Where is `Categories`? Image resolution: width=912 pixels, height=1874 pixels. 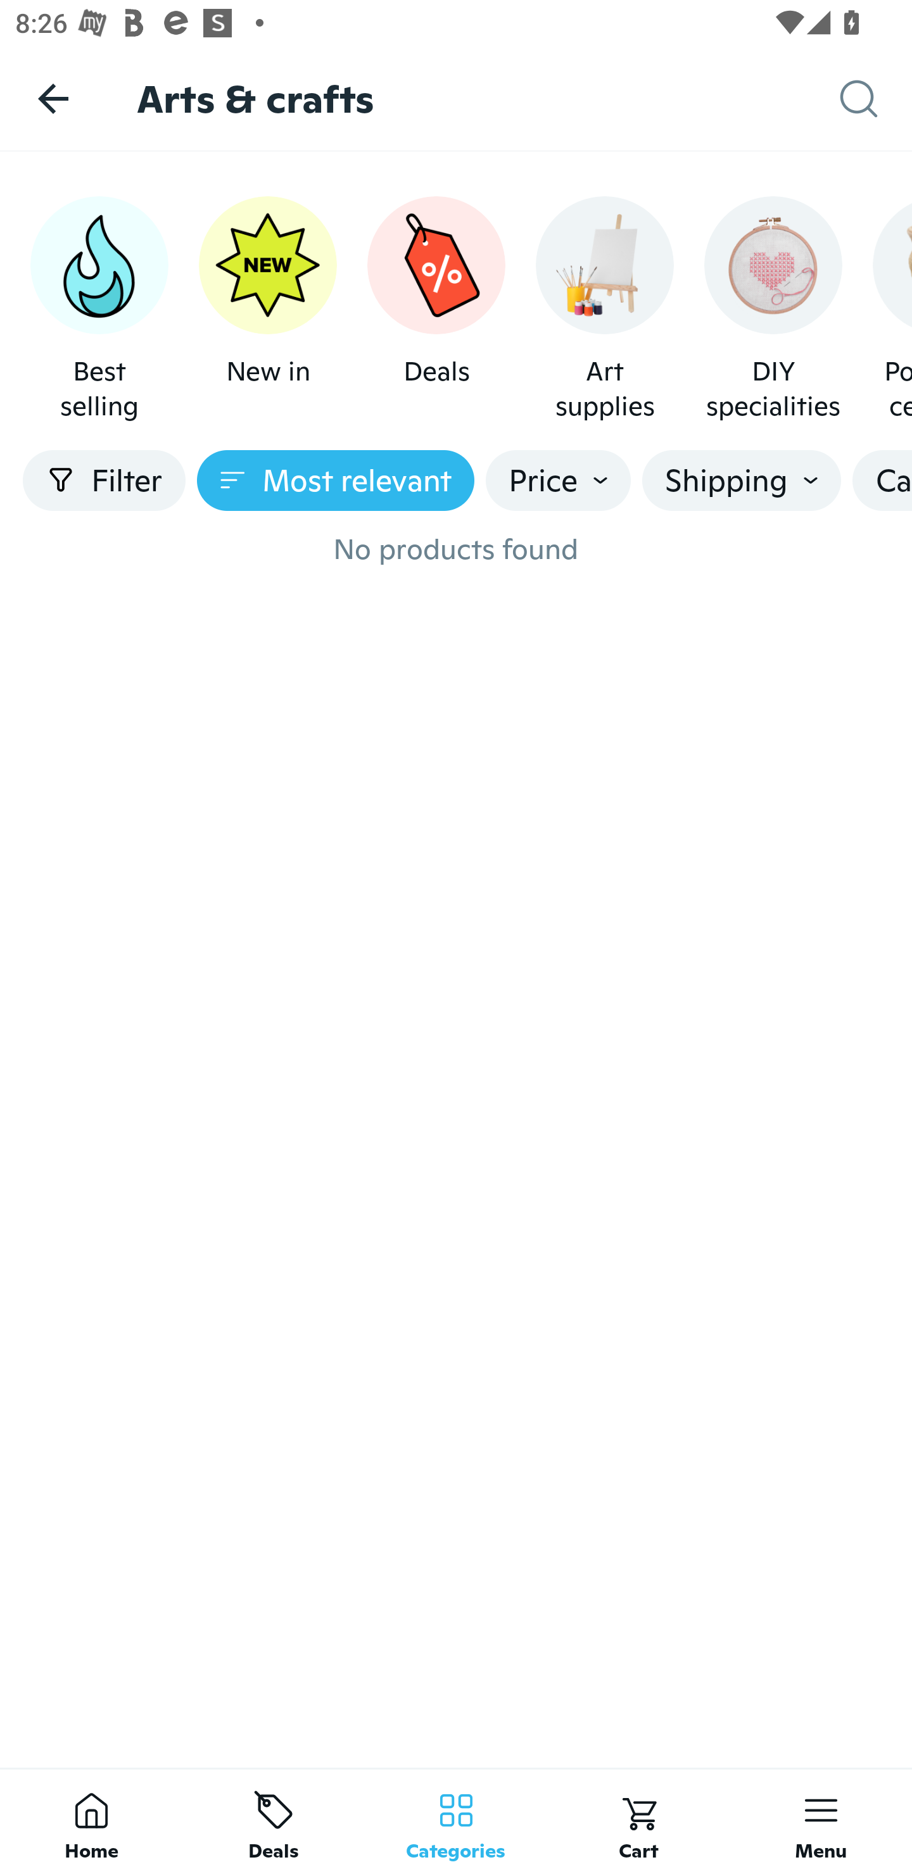 Categories is located at coordinates (456, 1821).